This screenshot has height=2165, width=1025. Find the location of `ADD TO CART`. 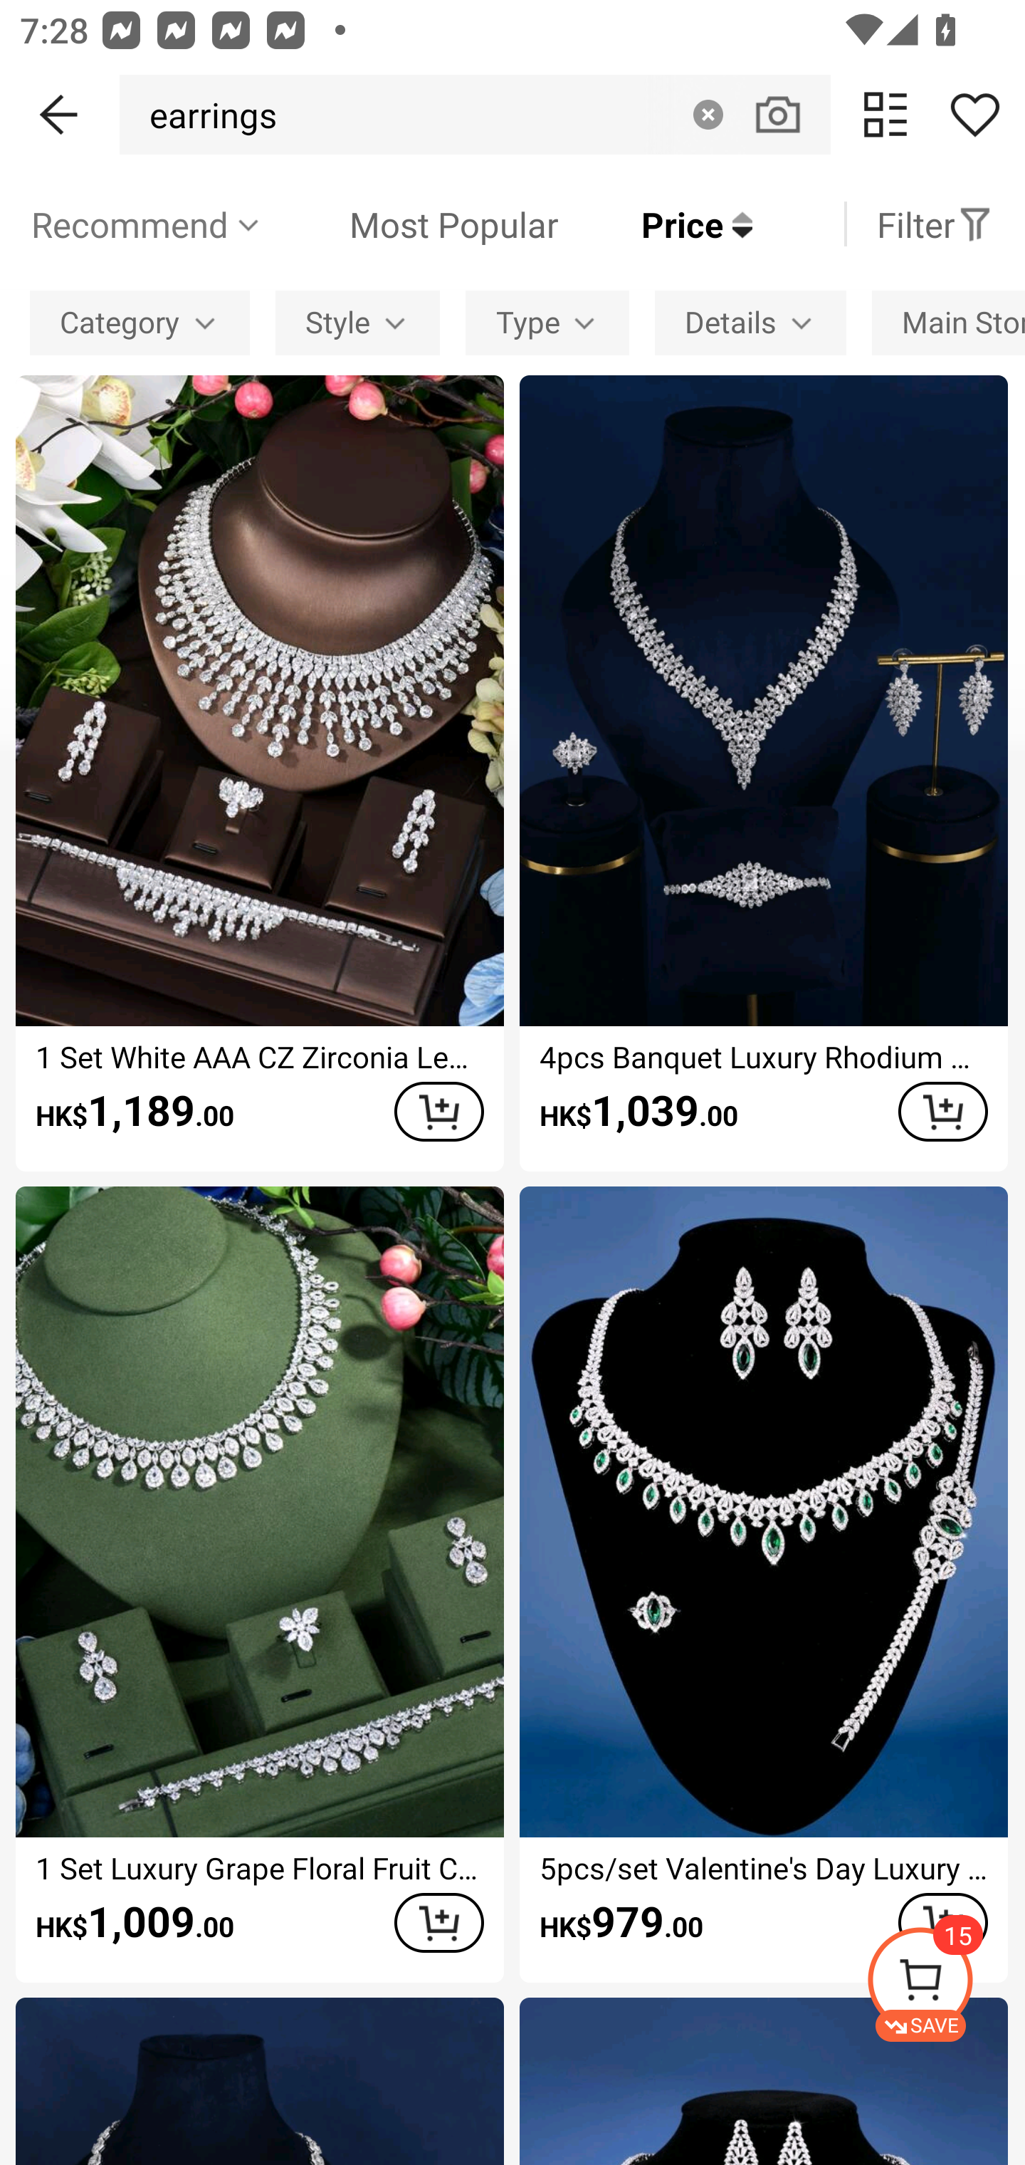

ADD TO CART is located at coordinates (942, 1112).